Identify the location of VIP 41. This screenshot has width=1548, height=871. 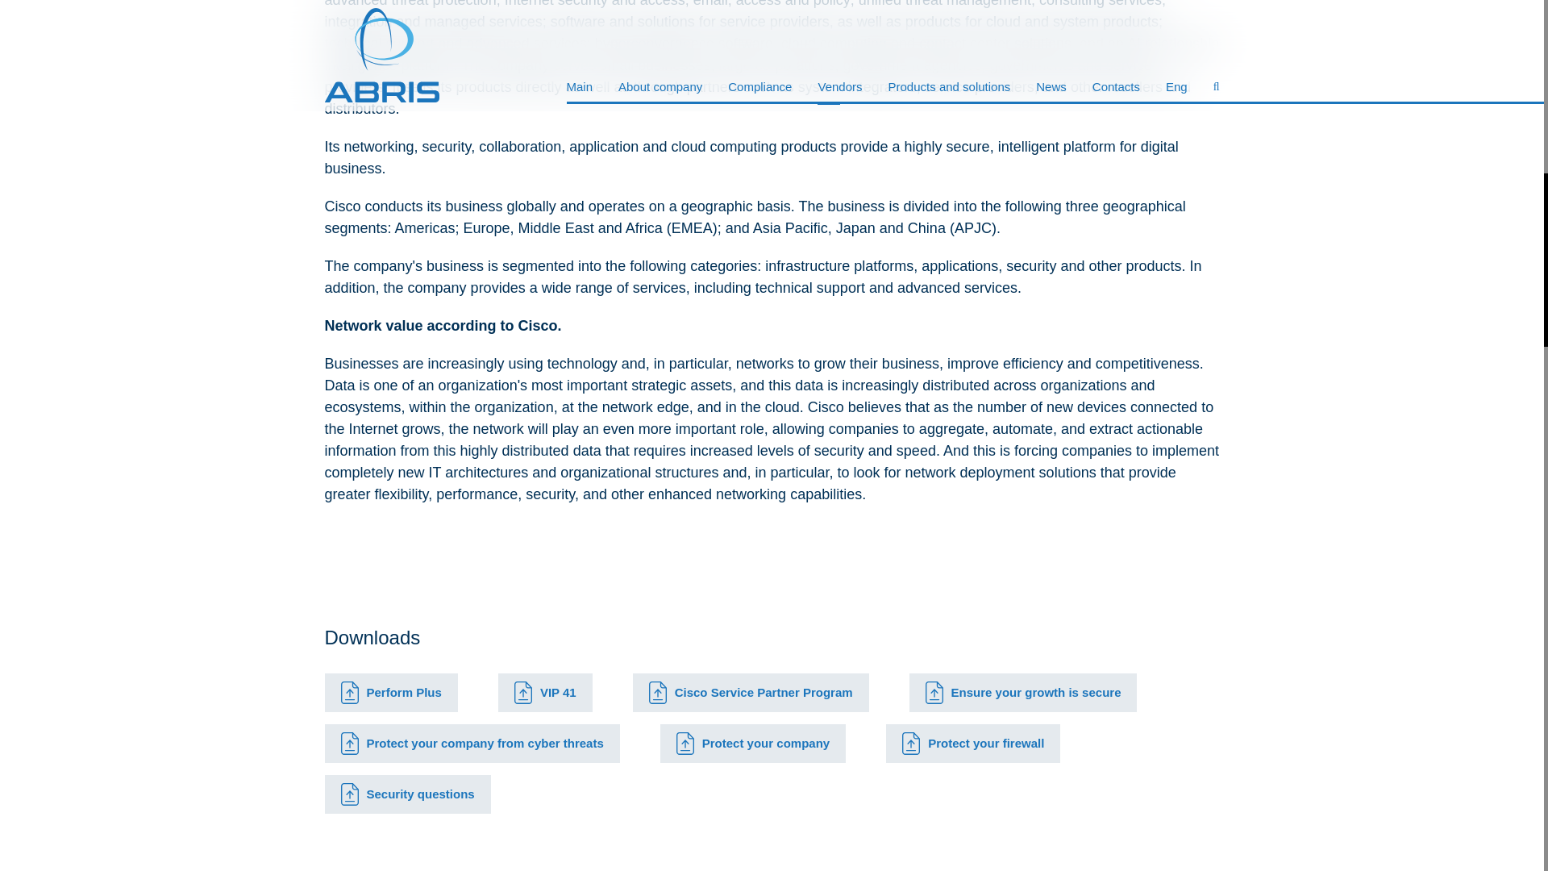
(545, 692).